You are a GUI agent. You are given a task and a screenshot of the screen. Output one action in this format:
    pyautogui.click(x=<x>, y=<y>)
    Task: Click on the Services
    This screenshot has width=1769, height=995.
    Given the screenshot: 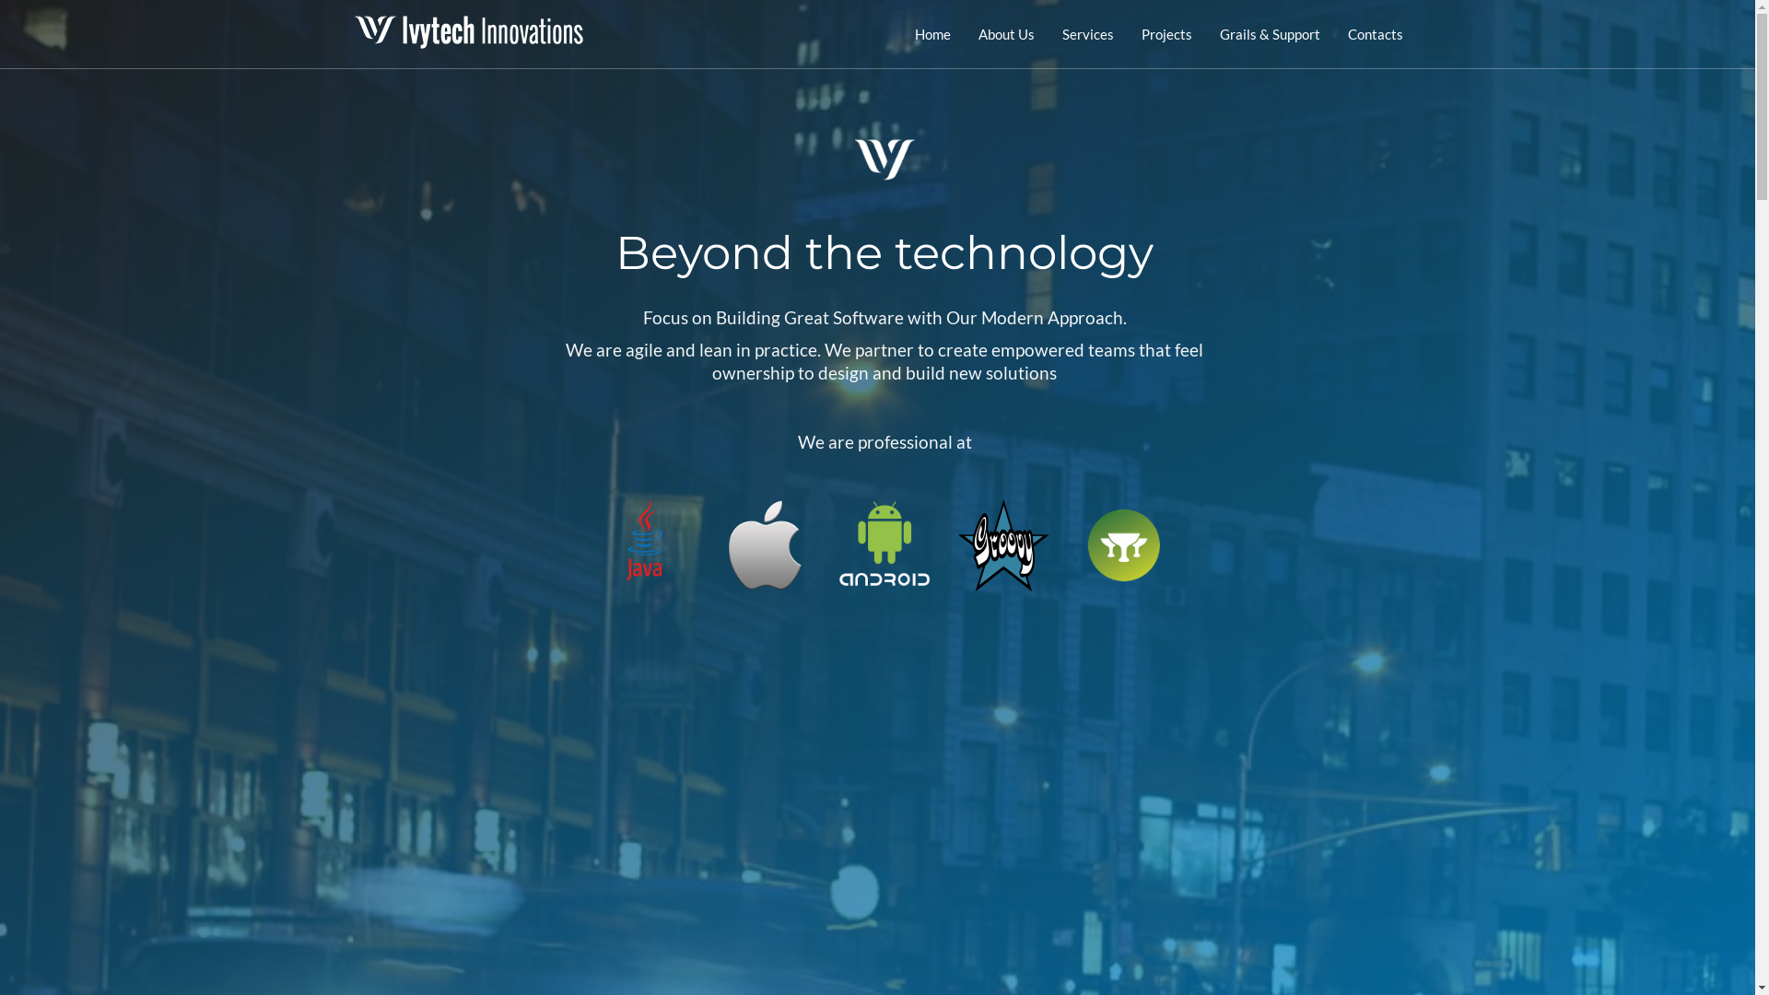 What is the action you would take?
    pyautogui.click(x=1088, y=34)
    